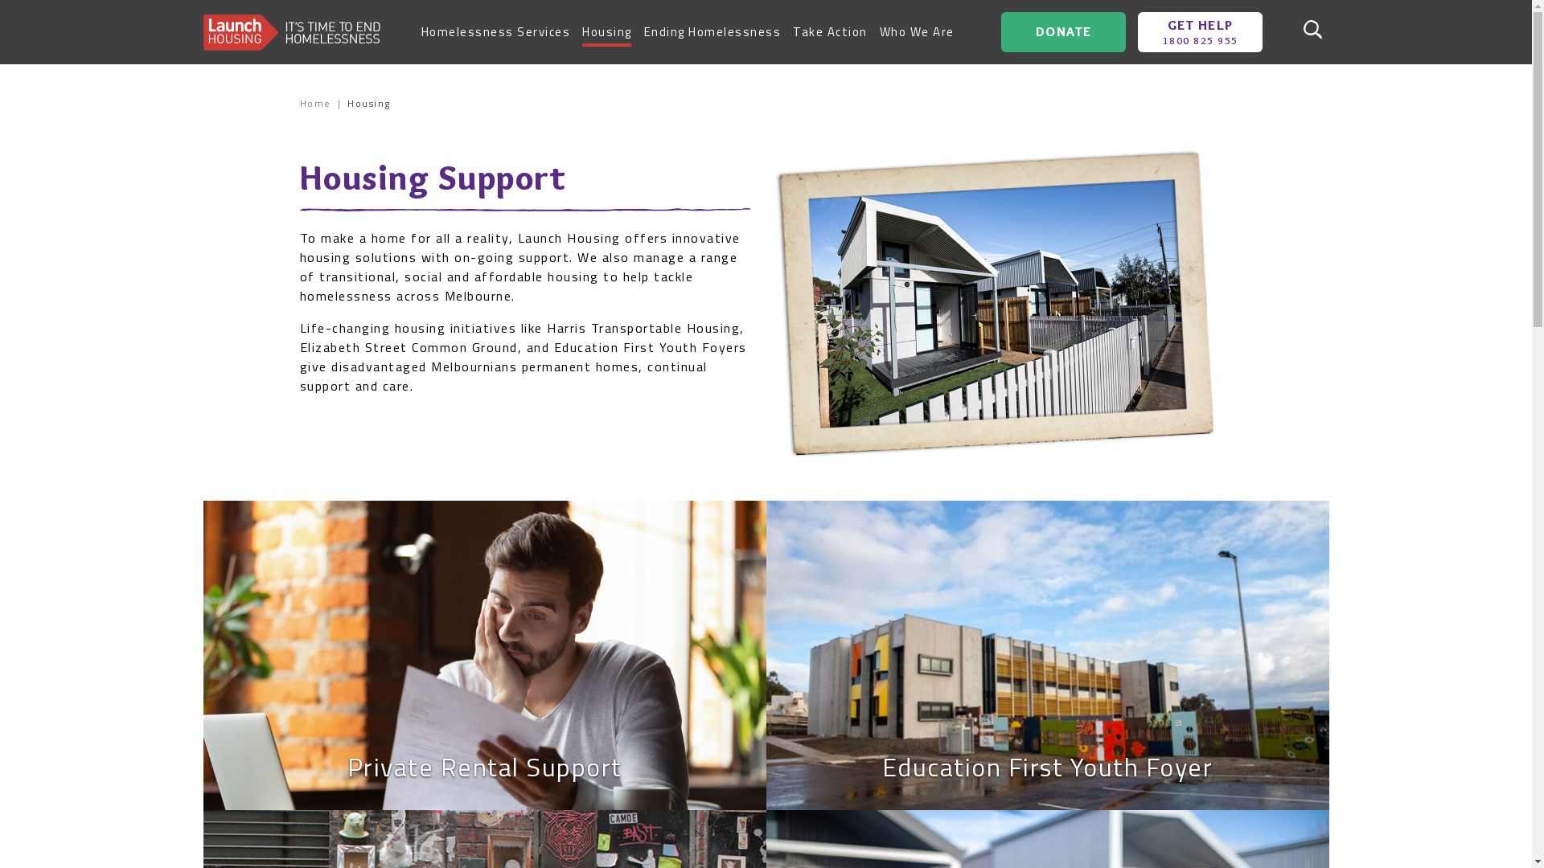 The width and height of the screenshot is (1544, 868). Describe the element at coordinates (1063, 32) in the screenshot. I see `DONATE` at that location.